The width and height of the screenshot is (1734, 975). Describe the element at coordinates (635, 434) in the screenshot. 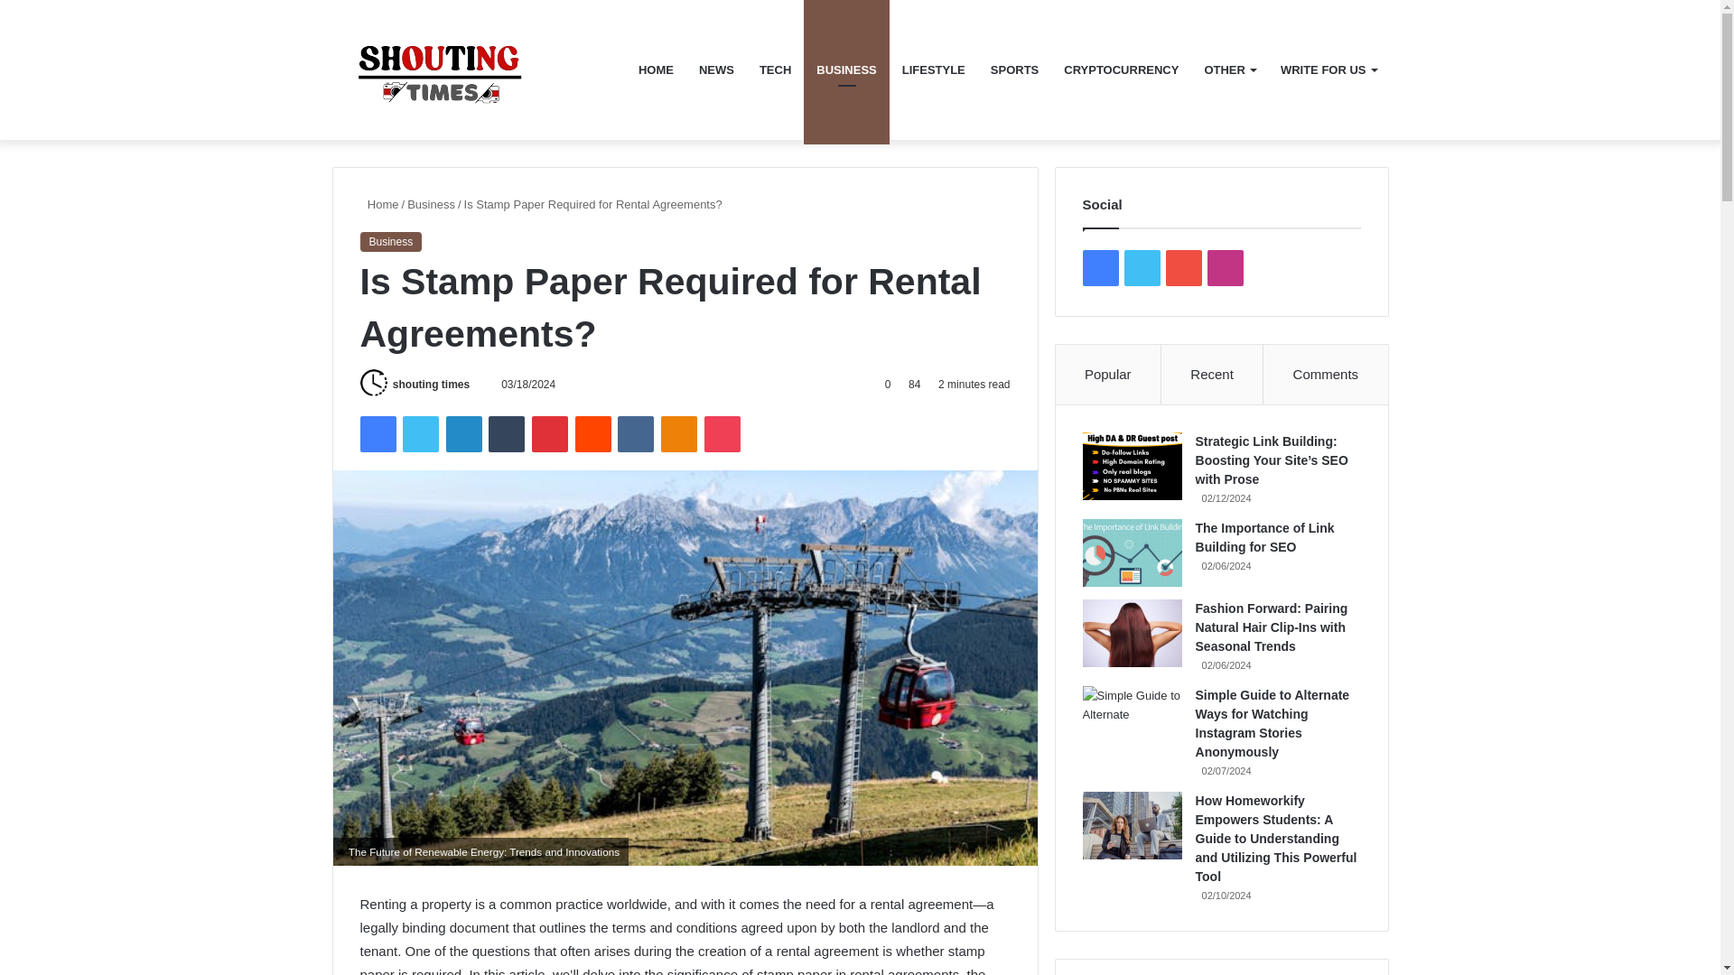

I see `VKontakte` at that location.